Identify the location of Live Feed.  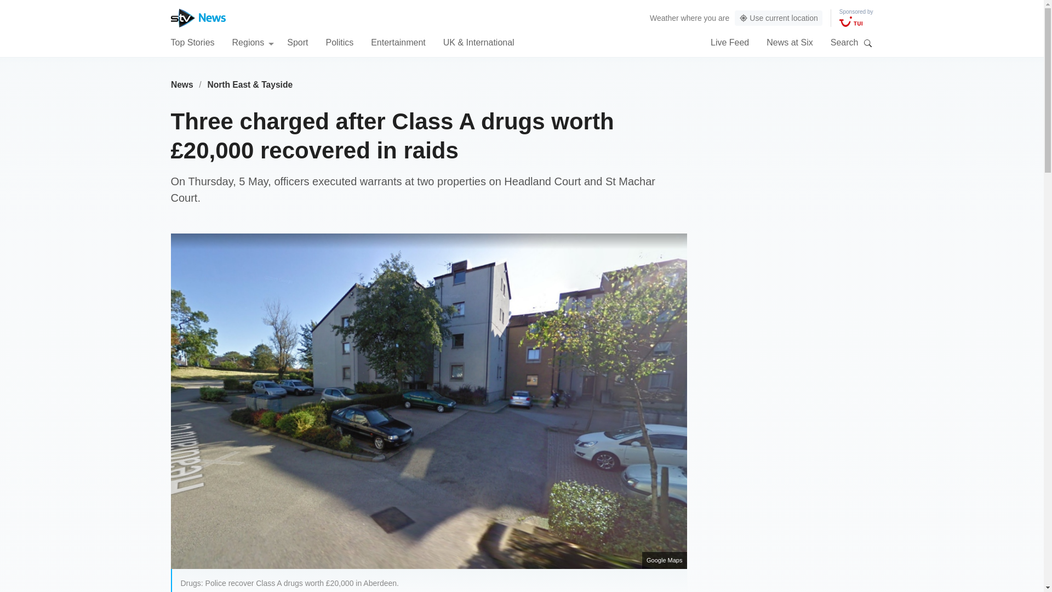
(730, 42).